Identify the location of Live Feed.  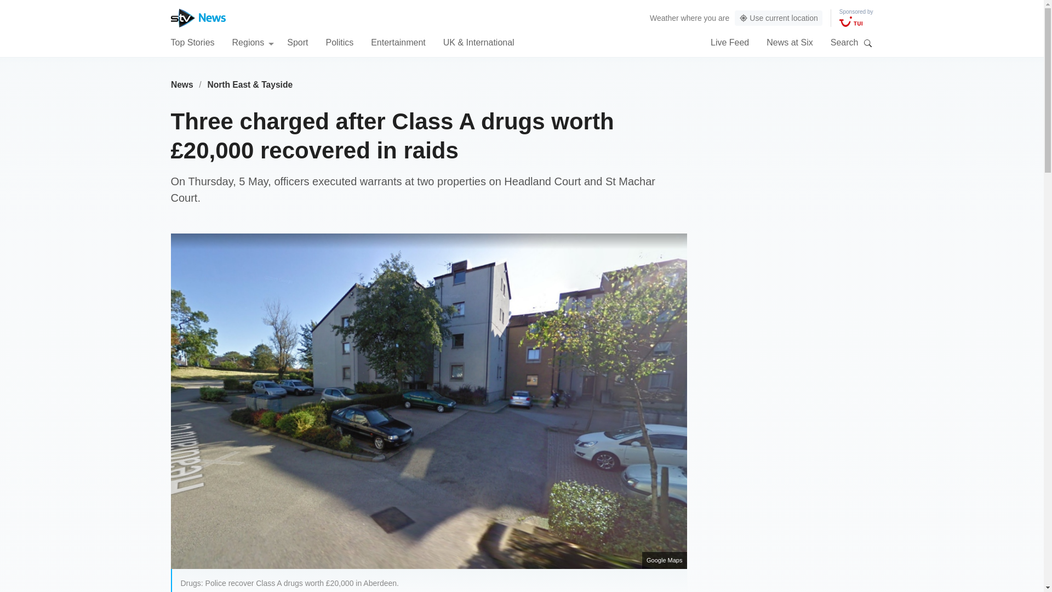
(730, 42).